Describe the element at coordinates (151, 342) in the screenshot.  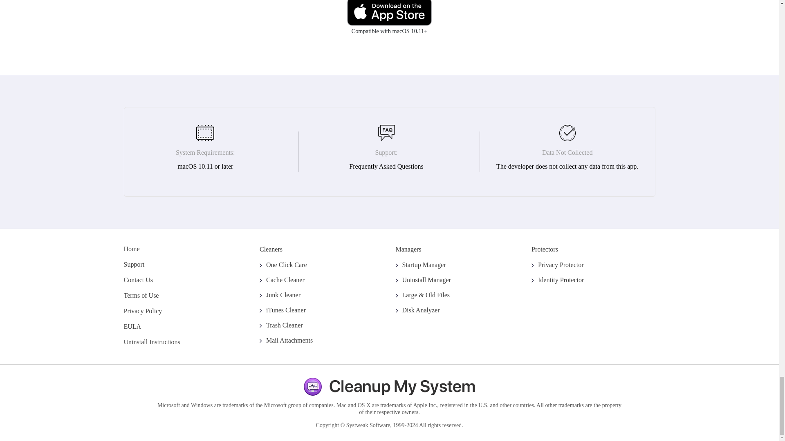
I see `Uninstall Instructions` at that location.